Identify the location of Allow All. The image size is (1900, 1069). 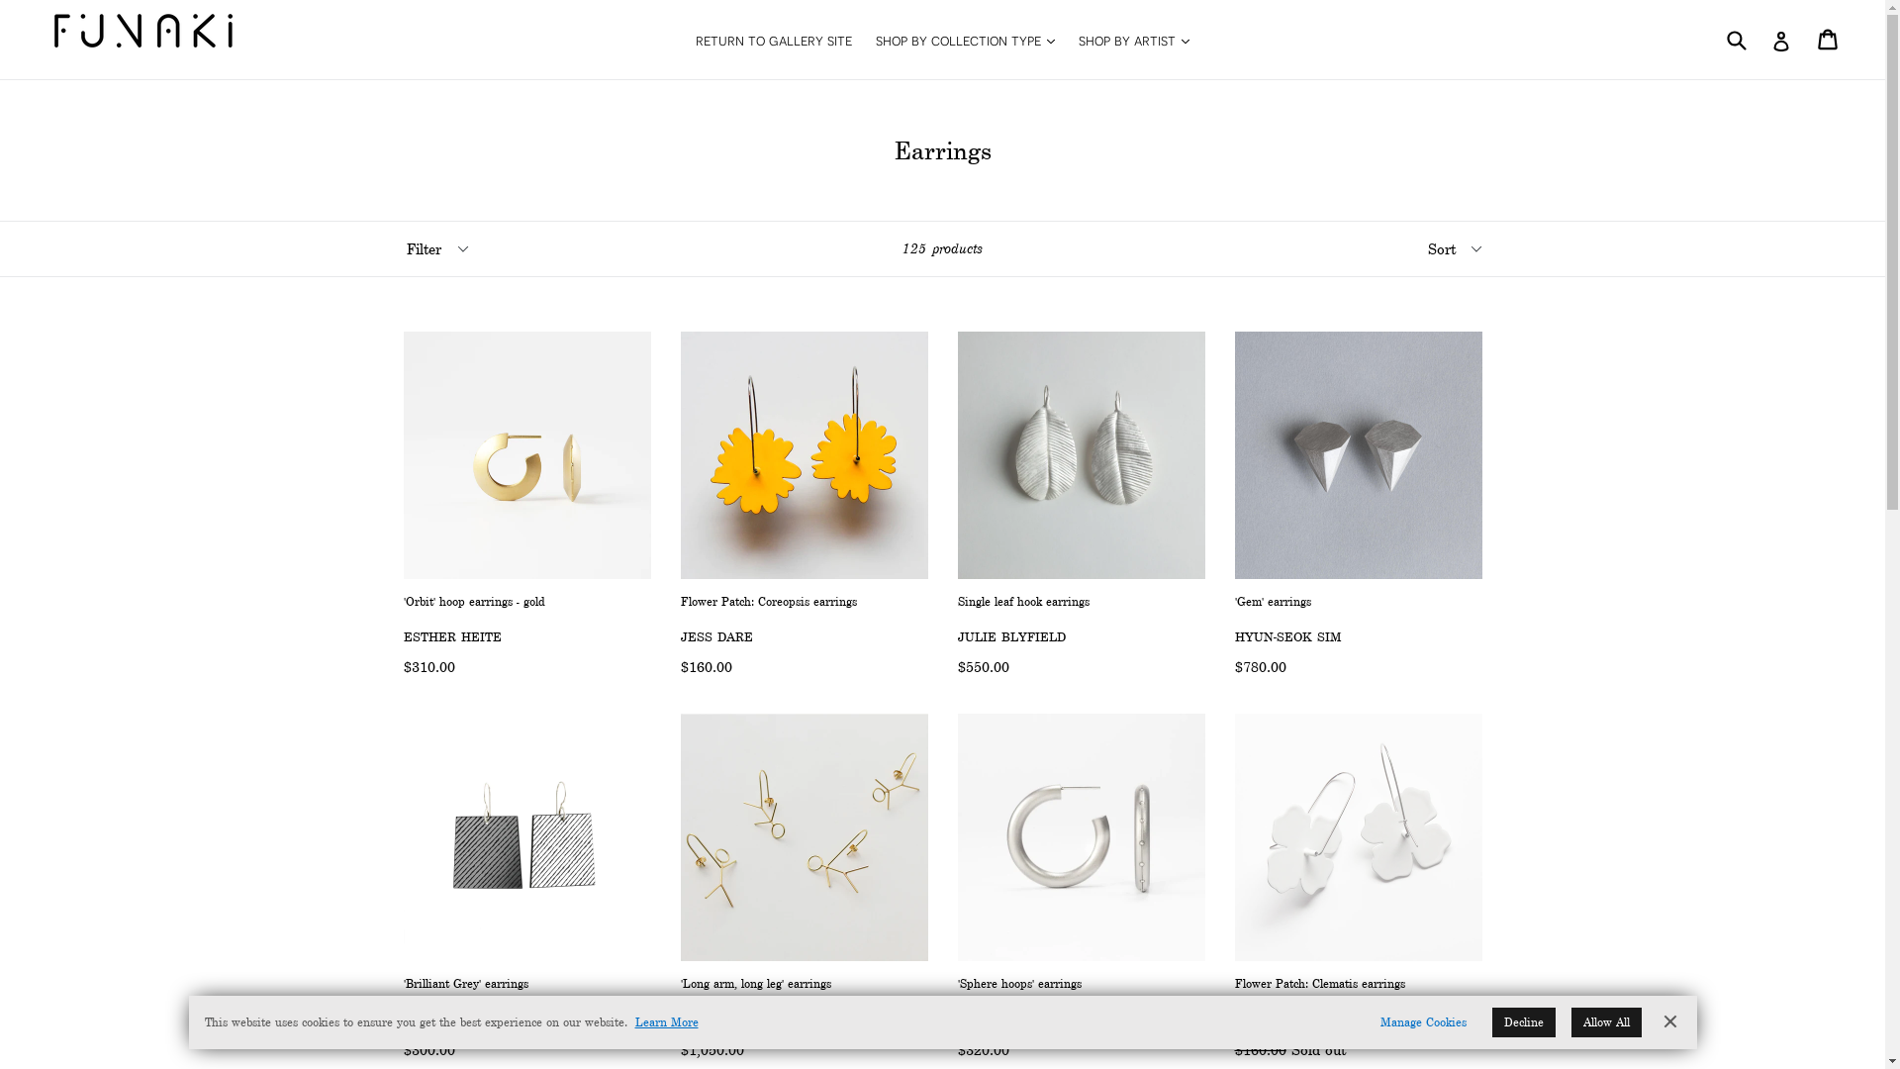
(1607, 1021).